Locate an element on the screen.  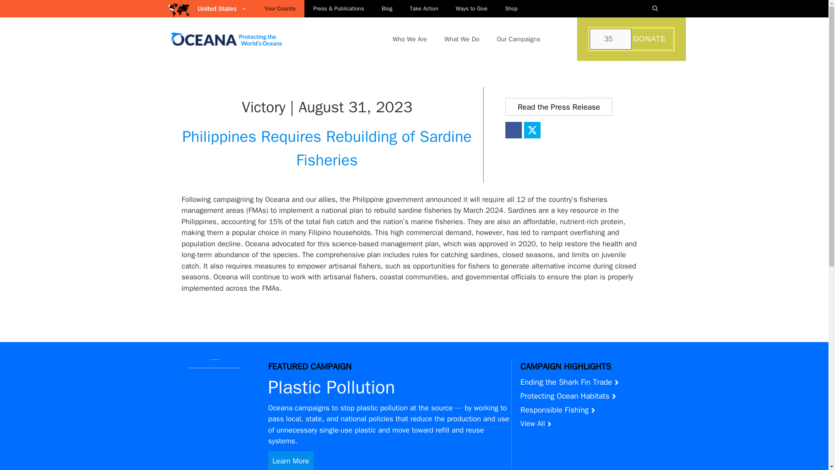
DONATE is located at coordinates (650, 39).